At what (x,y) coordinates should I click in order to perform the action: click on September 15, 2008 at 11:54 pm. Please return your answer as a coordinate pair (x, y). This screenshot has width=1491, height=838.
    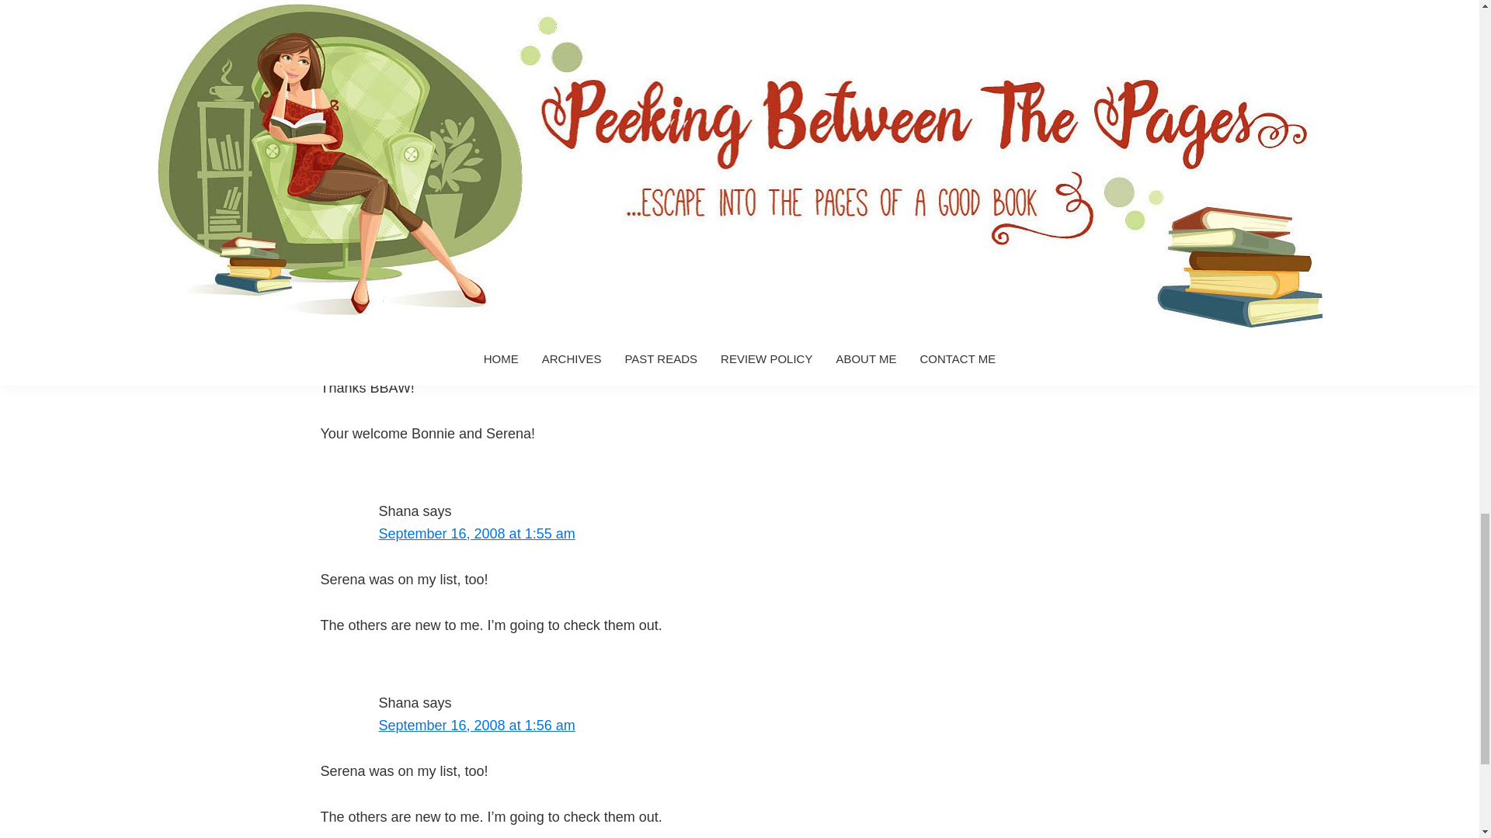
    Looking at the image, I should click on (480, 196).